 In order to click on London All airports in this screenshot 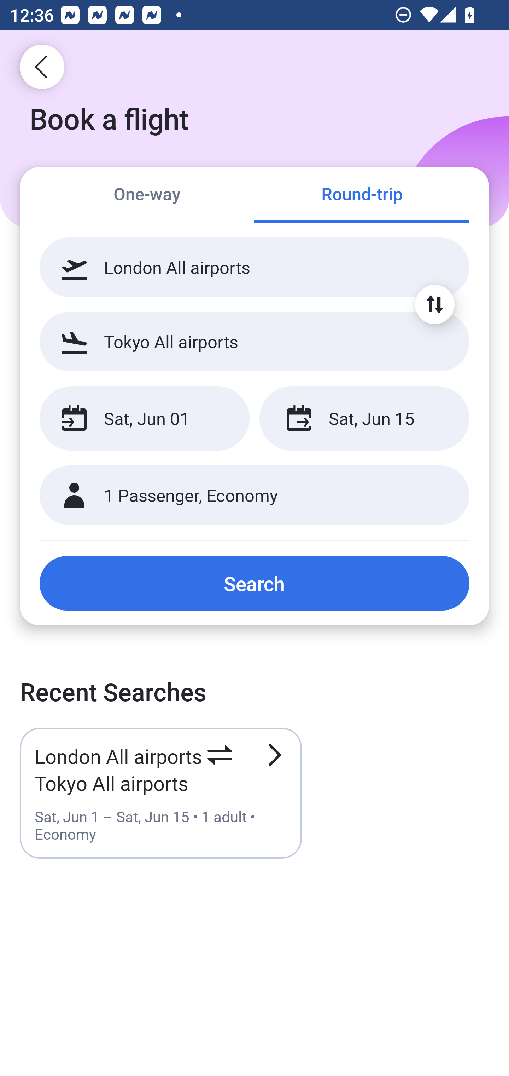, I will do `click(255, 267)`.